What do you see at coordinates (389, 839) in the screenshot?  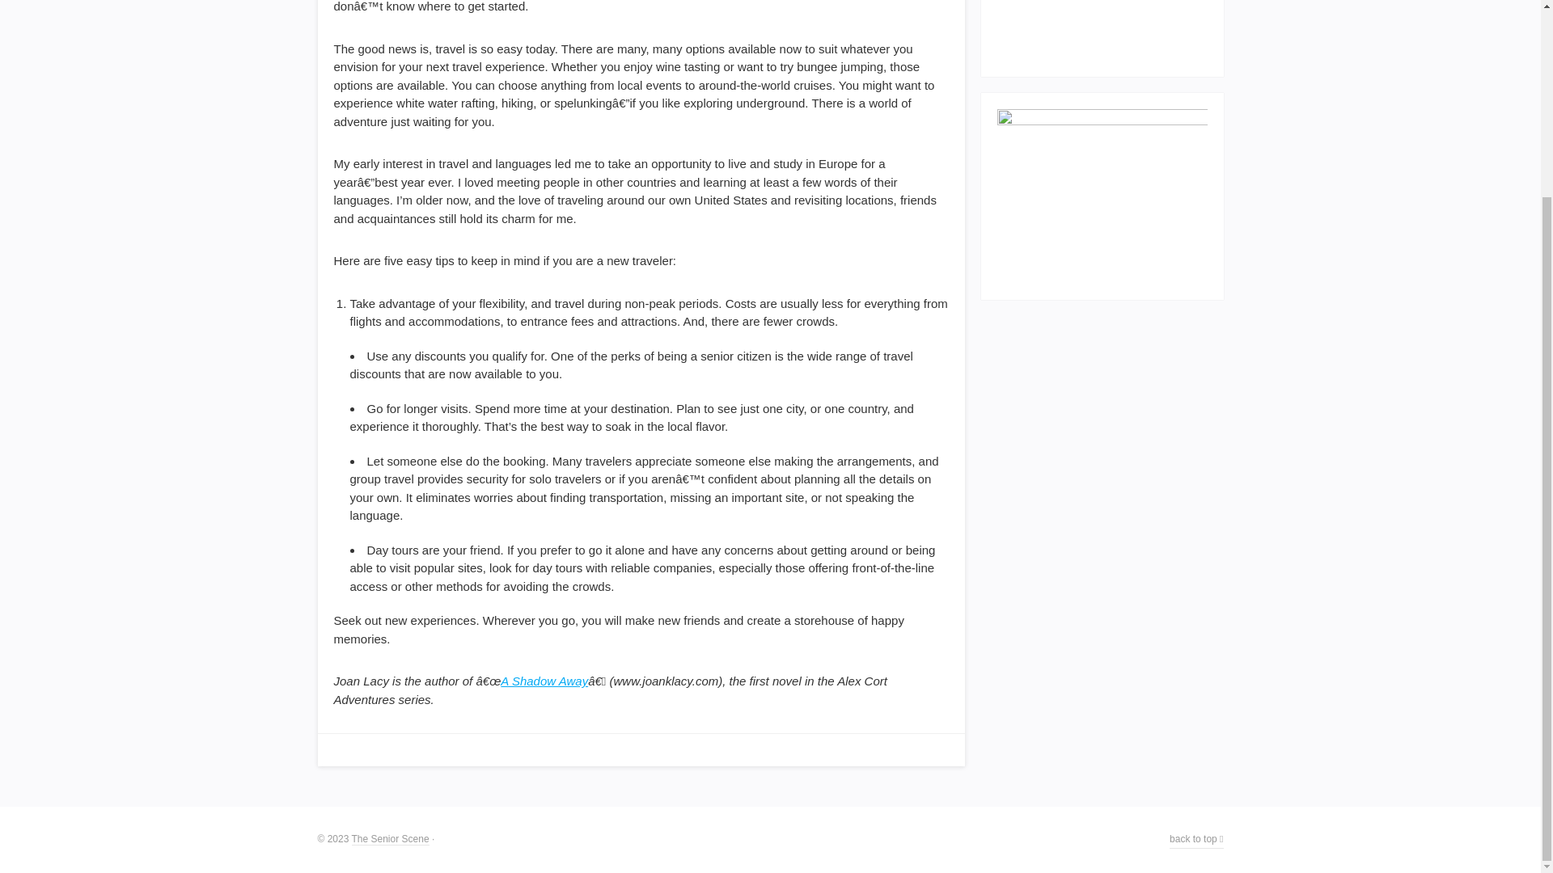 I see `The Senior Scene` at bounding box center [389, 839].